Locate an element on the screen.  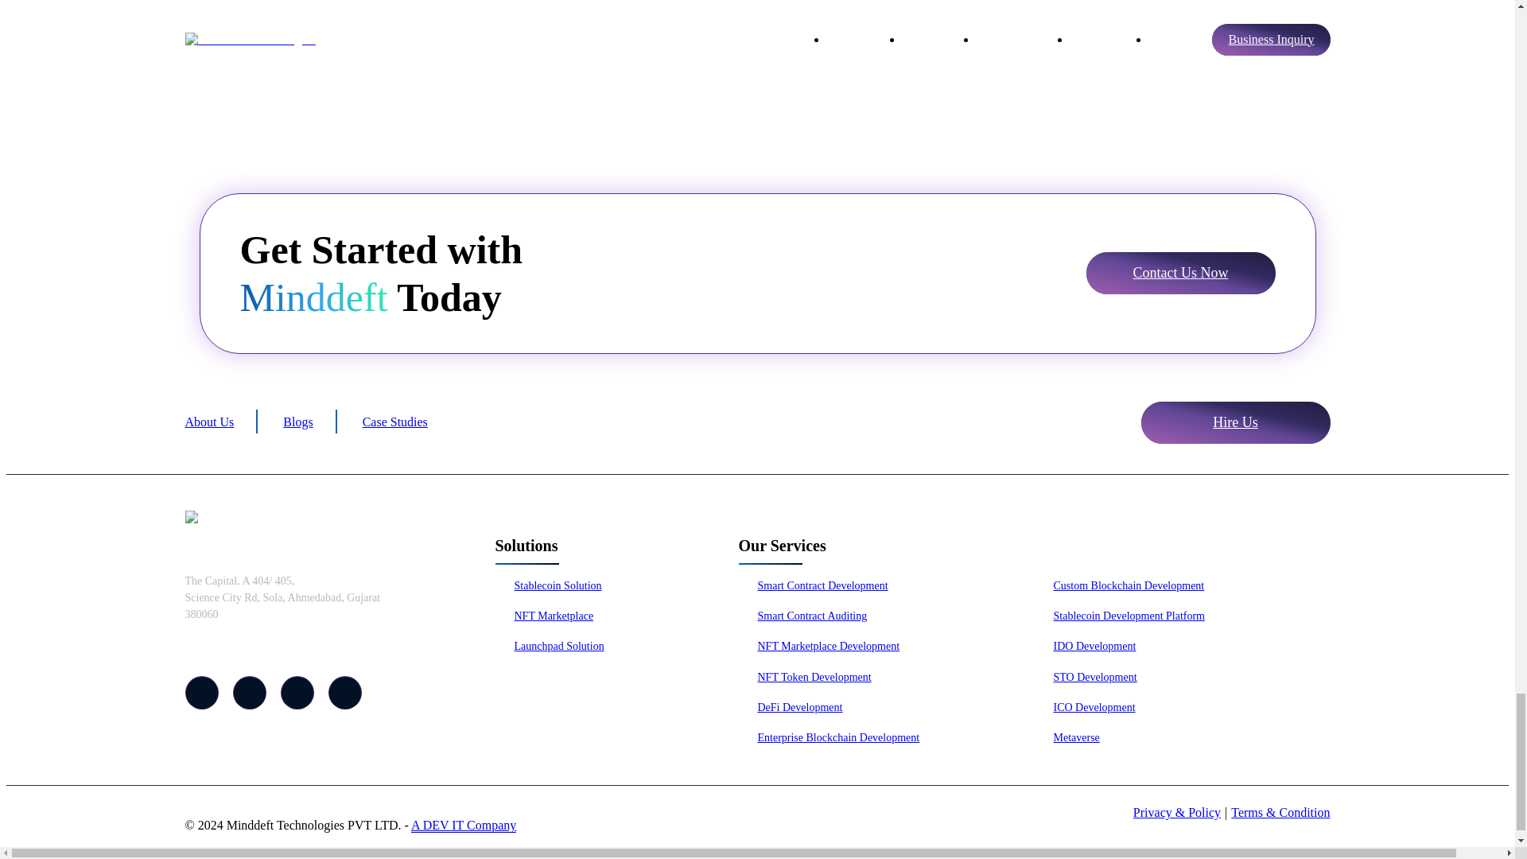
Launchpad Solution is located at coordinates (549, 646).